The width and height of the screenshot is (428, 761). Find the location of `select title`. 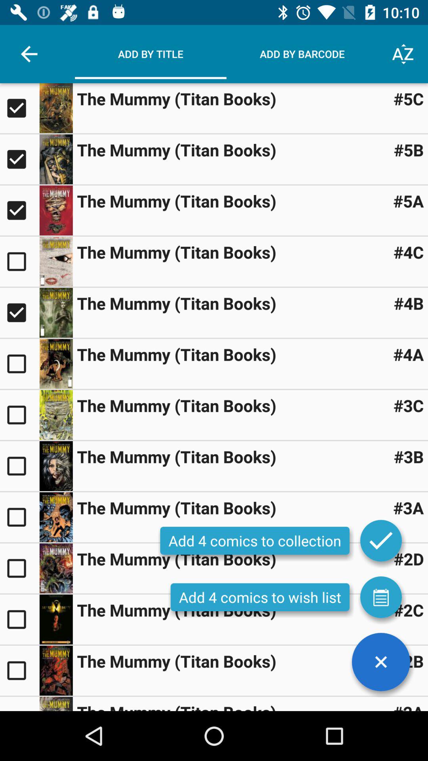

select title is located at coordinates (20, 517).